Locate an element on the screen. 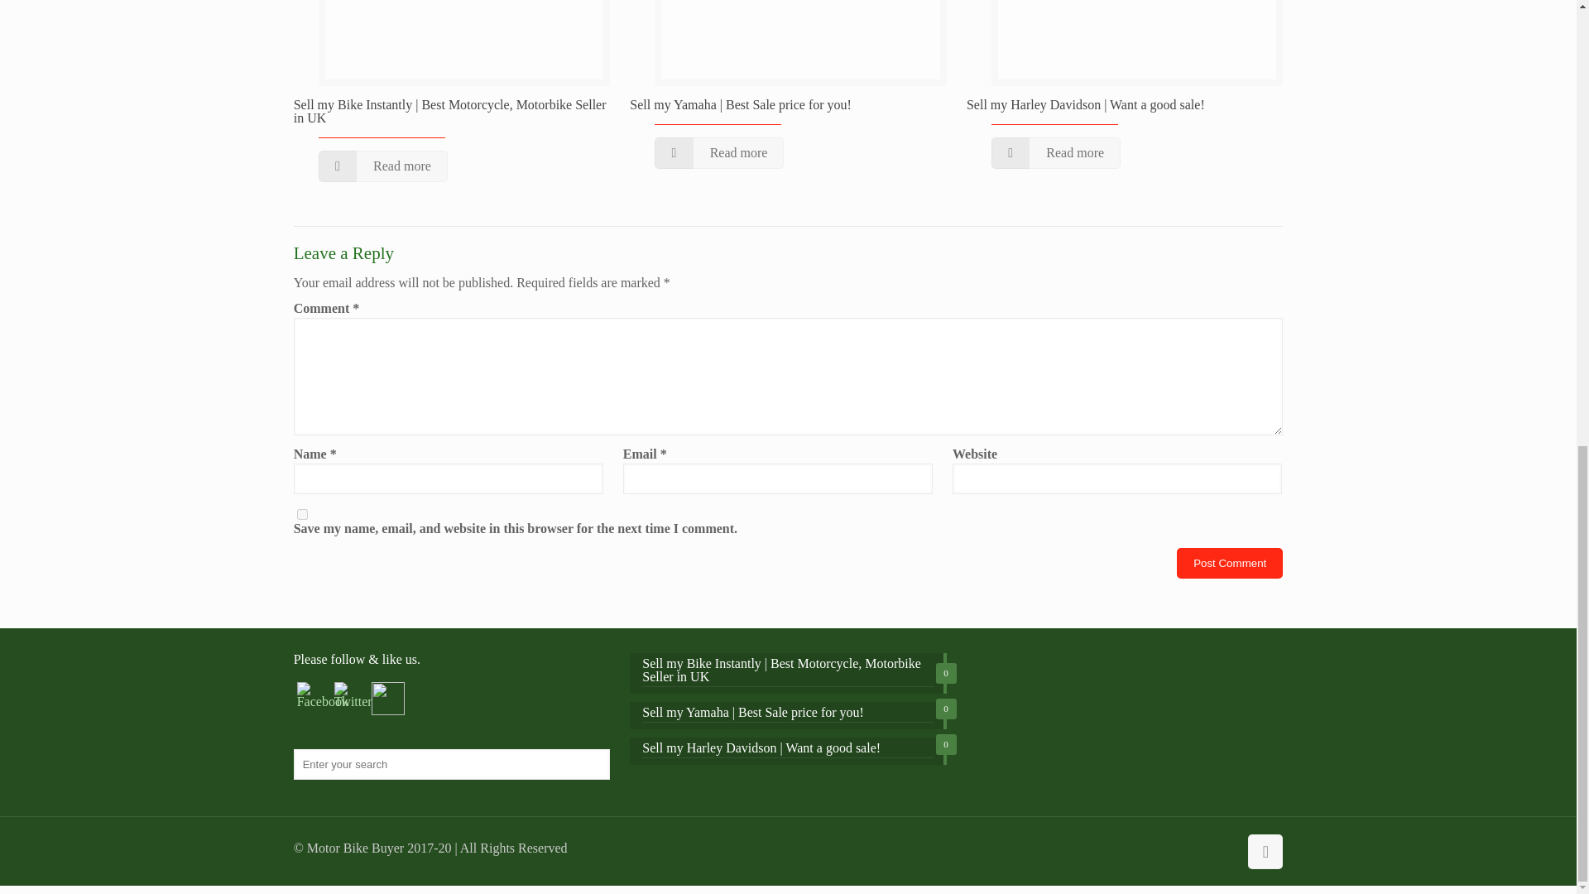 The height and width of the screenshot is (894, 1589). Read more is located at coordinates (1056, 153).